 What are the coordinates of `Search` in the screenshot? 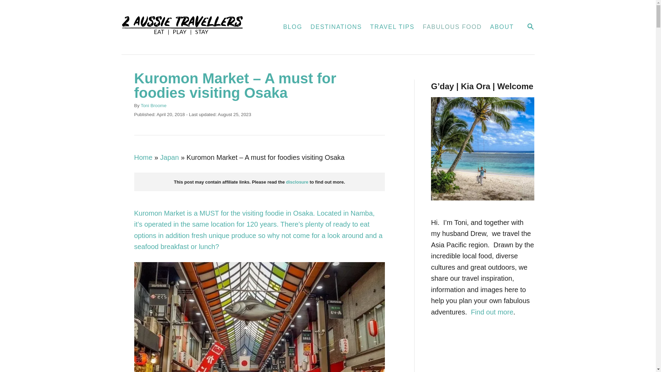 It's located at (10, 10).